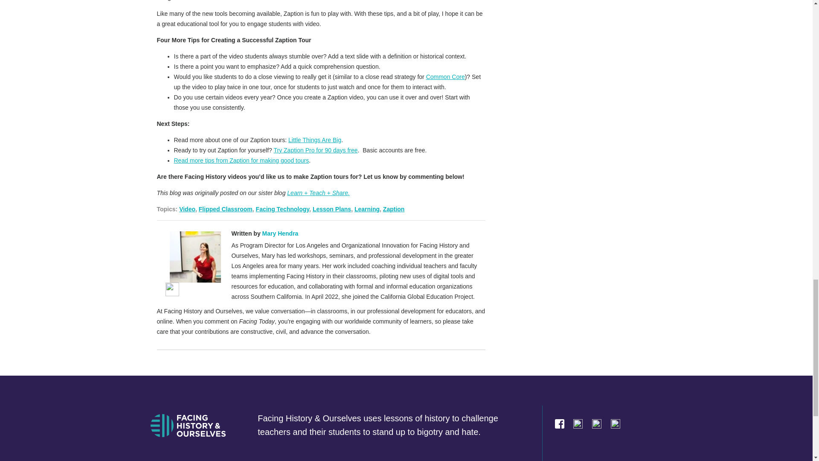 The image size is (819, 461). I want to click on Try Zaption Pro for 90 days free, so click(315, 150).